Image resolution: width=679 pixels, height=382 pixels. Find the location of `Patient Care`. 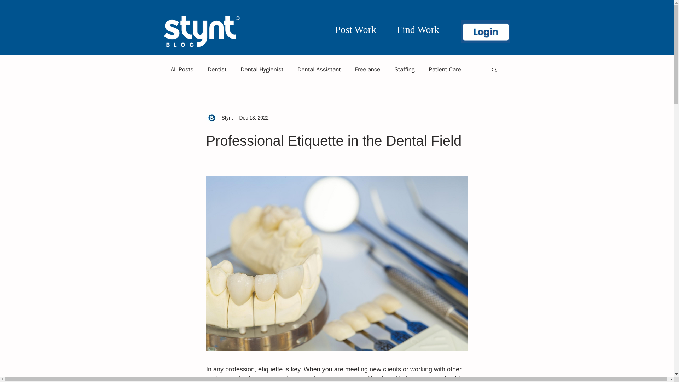

Patient Care is located at coordinates (445, 69).